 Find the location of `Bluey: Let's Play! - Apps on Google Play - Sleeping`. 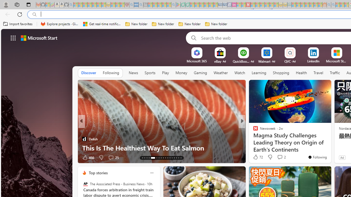

Bluey: Let's Play! - Apps on Google Play - Sleeping is located at coordinates (178, 5).